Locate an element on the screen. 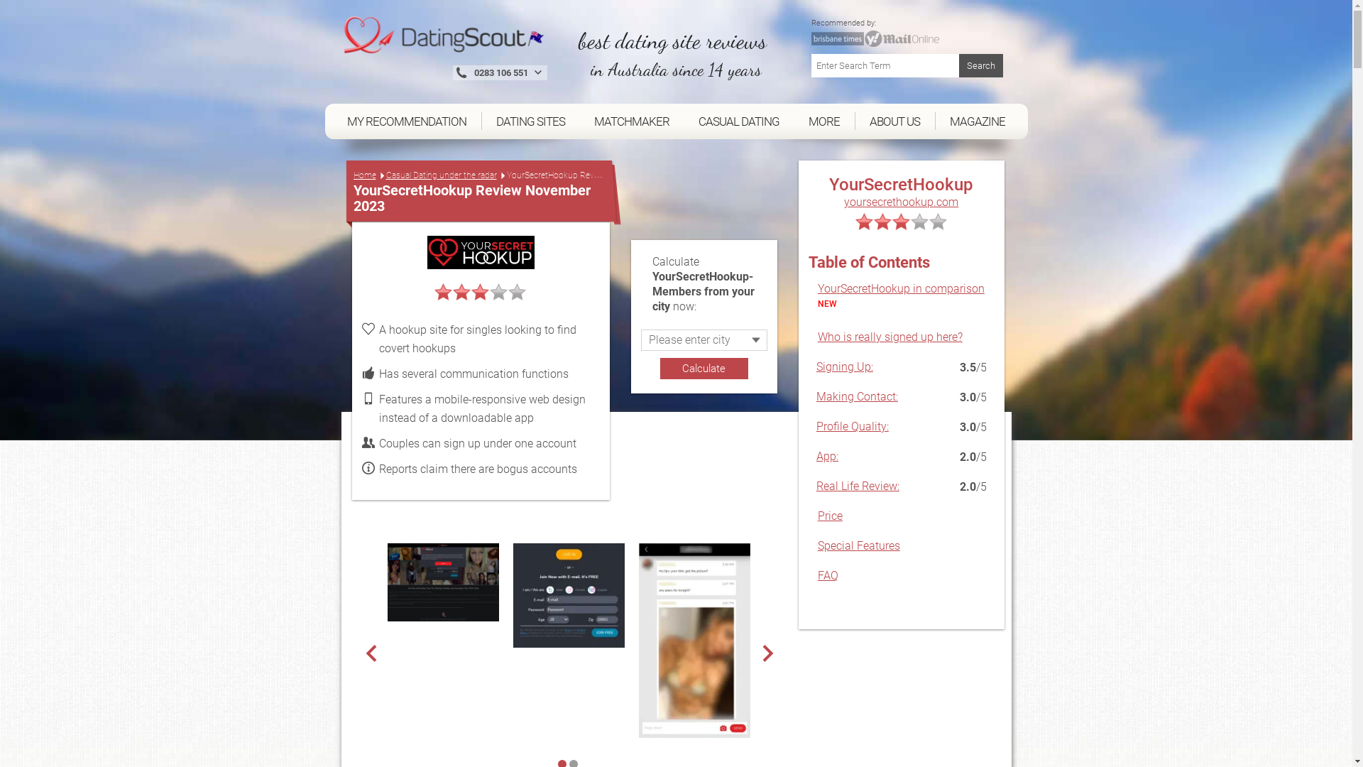 The height and width of the screenshot is (767, 1363). Home is located at coordinates (365, 176).